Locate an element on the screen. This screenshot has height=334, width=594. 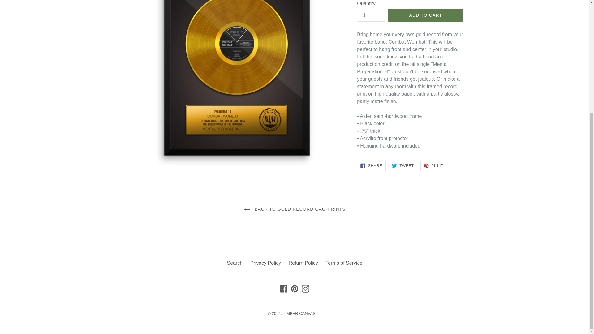
BACK TO GOLD RECORD GAG-PRINTS is located at coordinates (284, 289).